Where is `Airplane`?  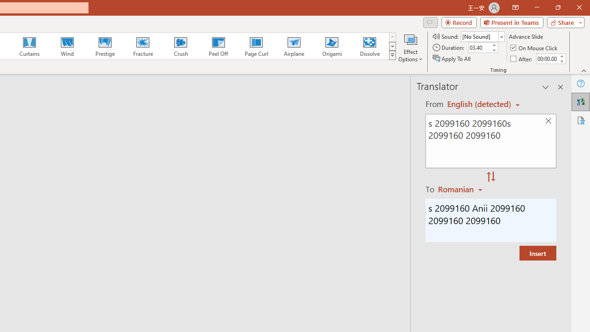
Airplane is located at coordinates (294, 46).